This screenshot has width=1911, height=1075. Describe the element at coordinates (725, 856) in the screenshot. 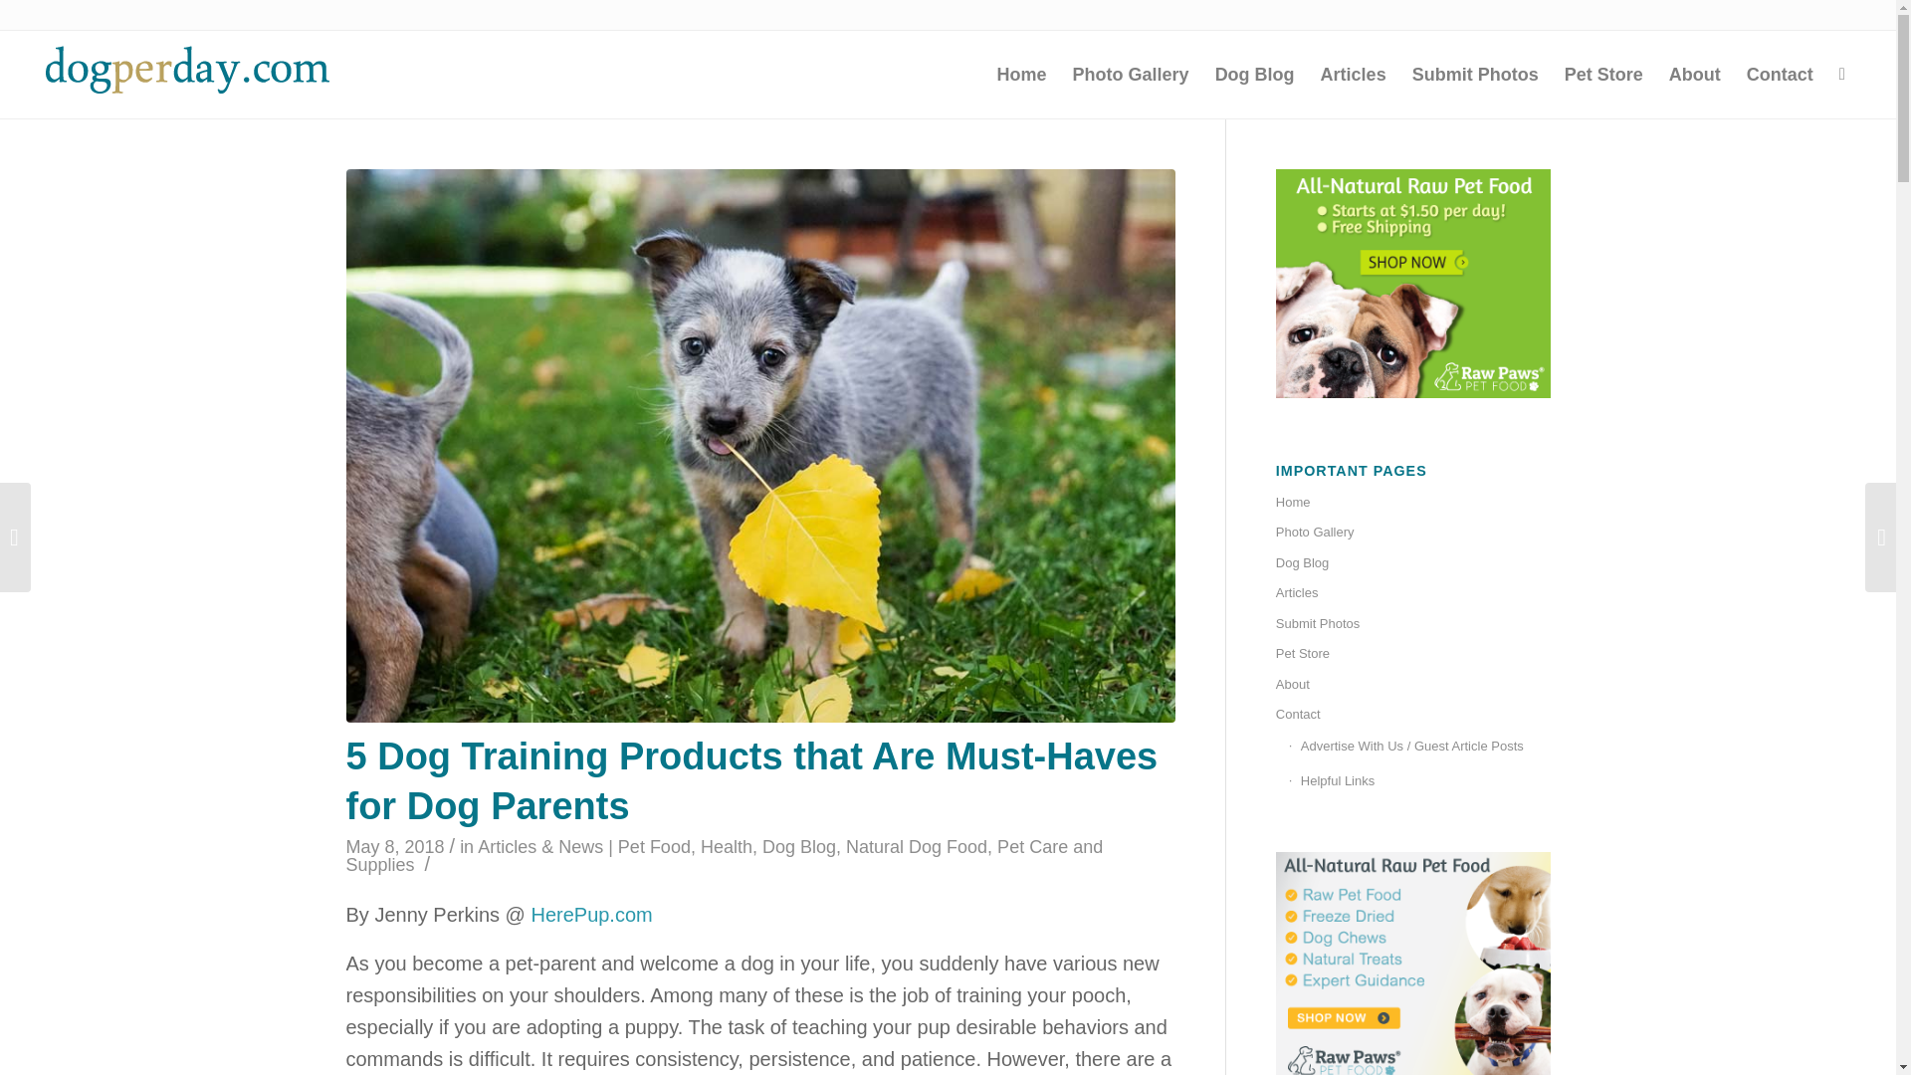

I see `Natural Dog Food, Pet Care and Supplies` at that location.